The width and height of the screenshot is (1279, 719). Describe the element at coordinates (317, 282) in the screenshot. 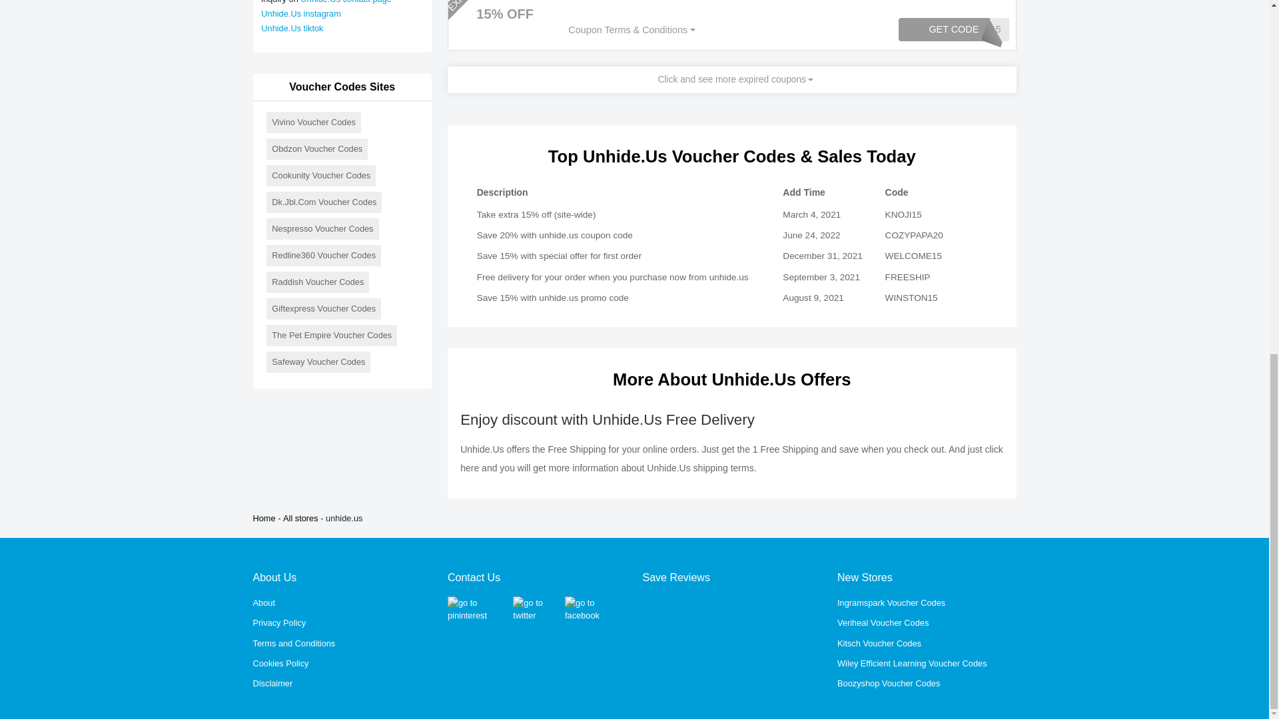

I see `Raddish Voucher Codes` at that location.